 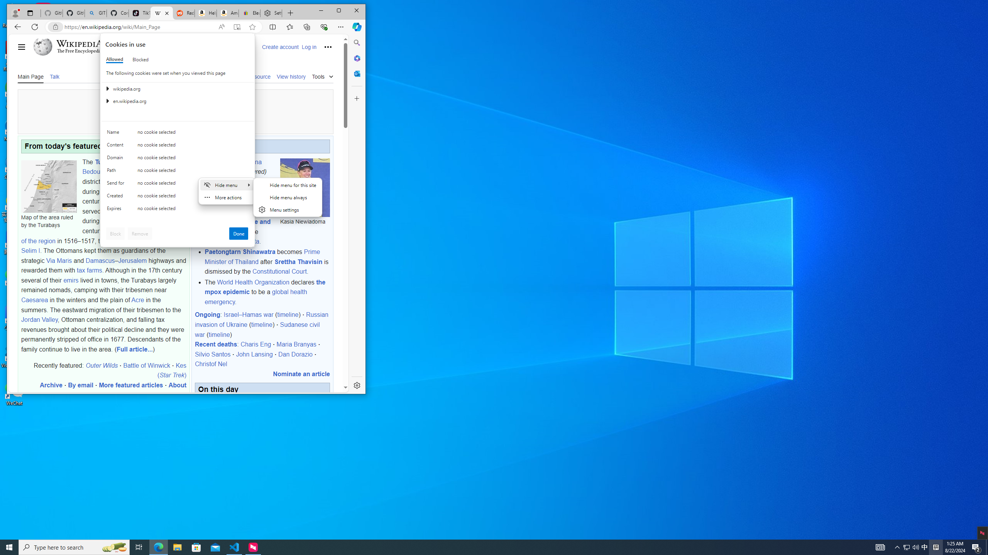 I want to click on Show desktop, so click(x=987, y=547).